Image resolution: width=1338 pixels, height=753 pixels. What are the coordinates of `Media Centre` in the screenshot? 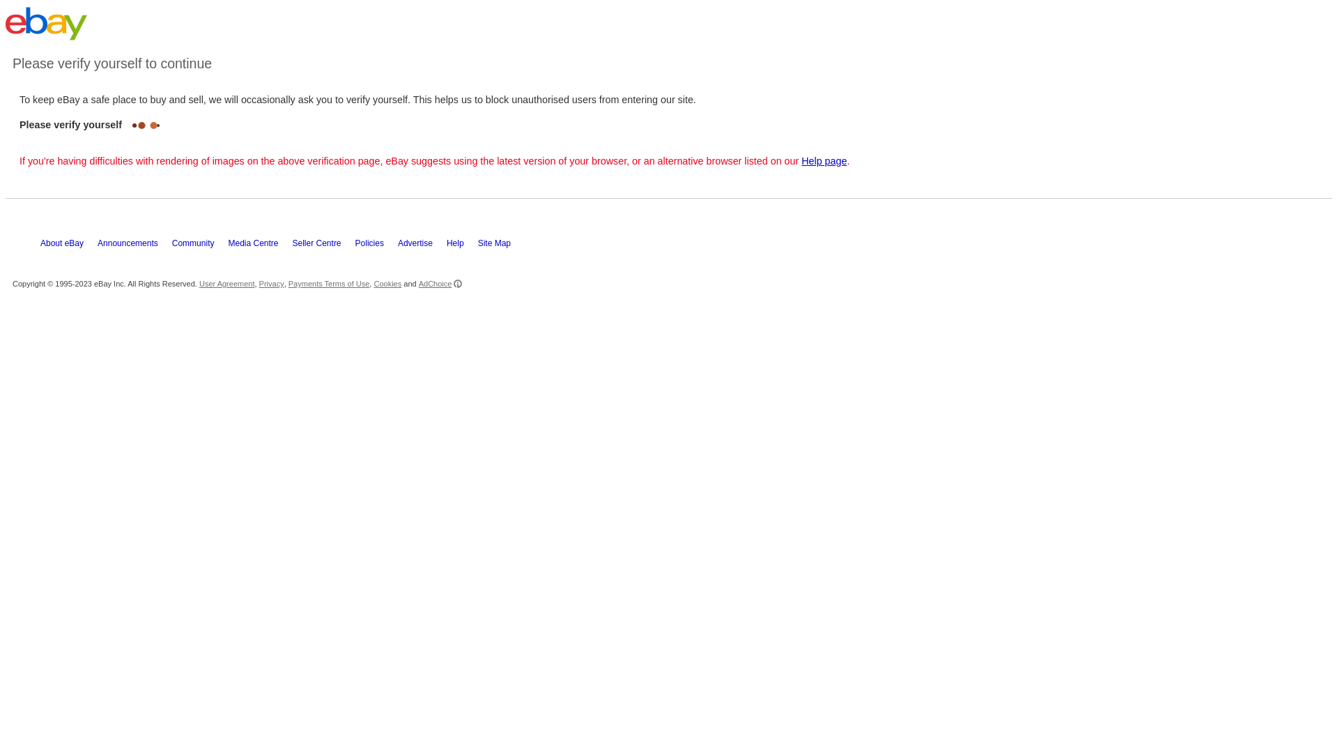 It's located at (260, 247).